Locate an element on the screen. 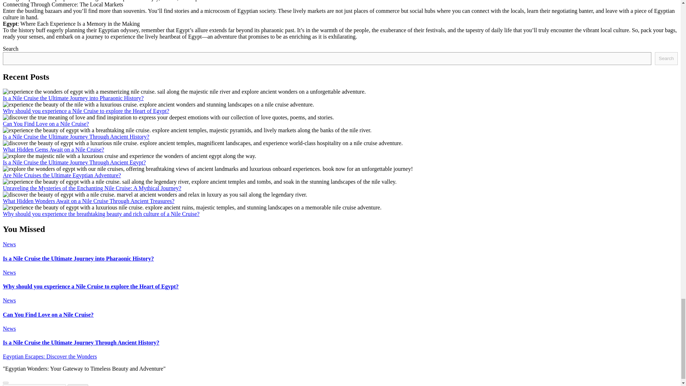  What Hidden Gems Await on a Nile Cruise? is located at coordinates (53, 149).